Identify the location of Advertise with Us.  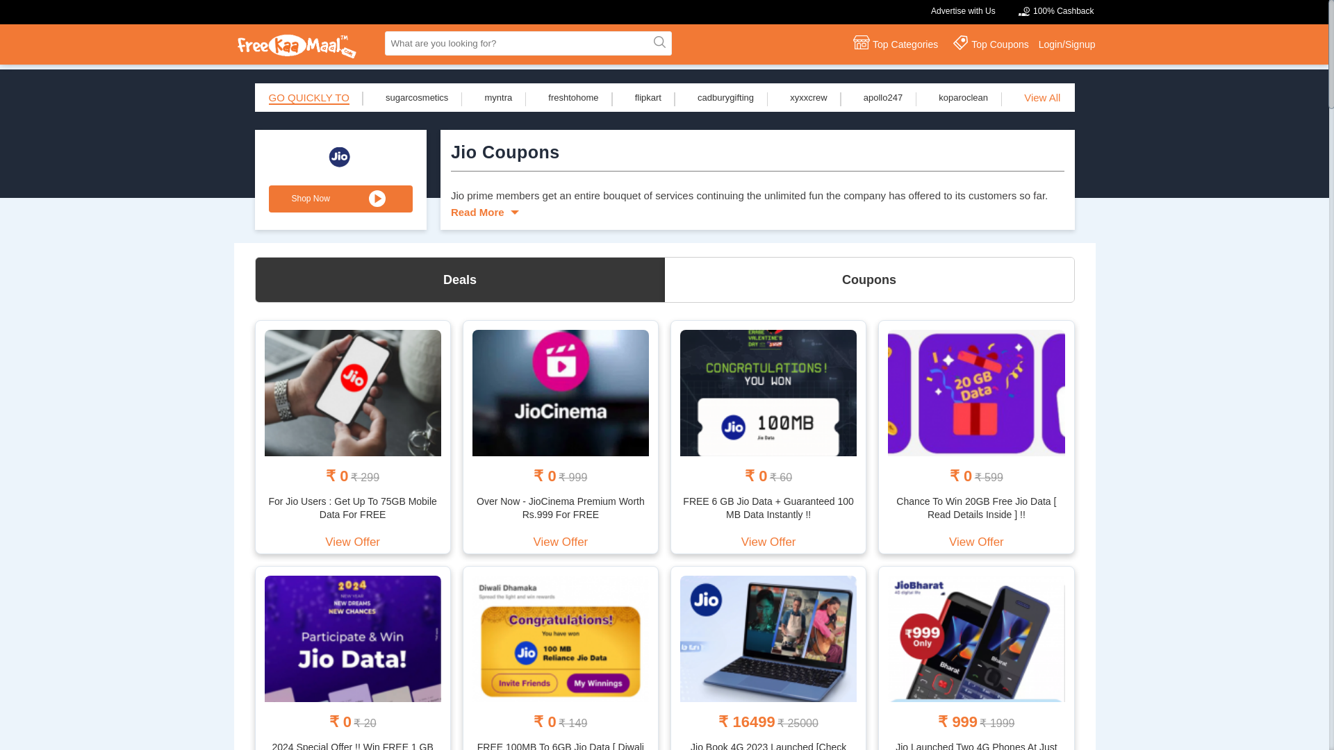
(963, 10).